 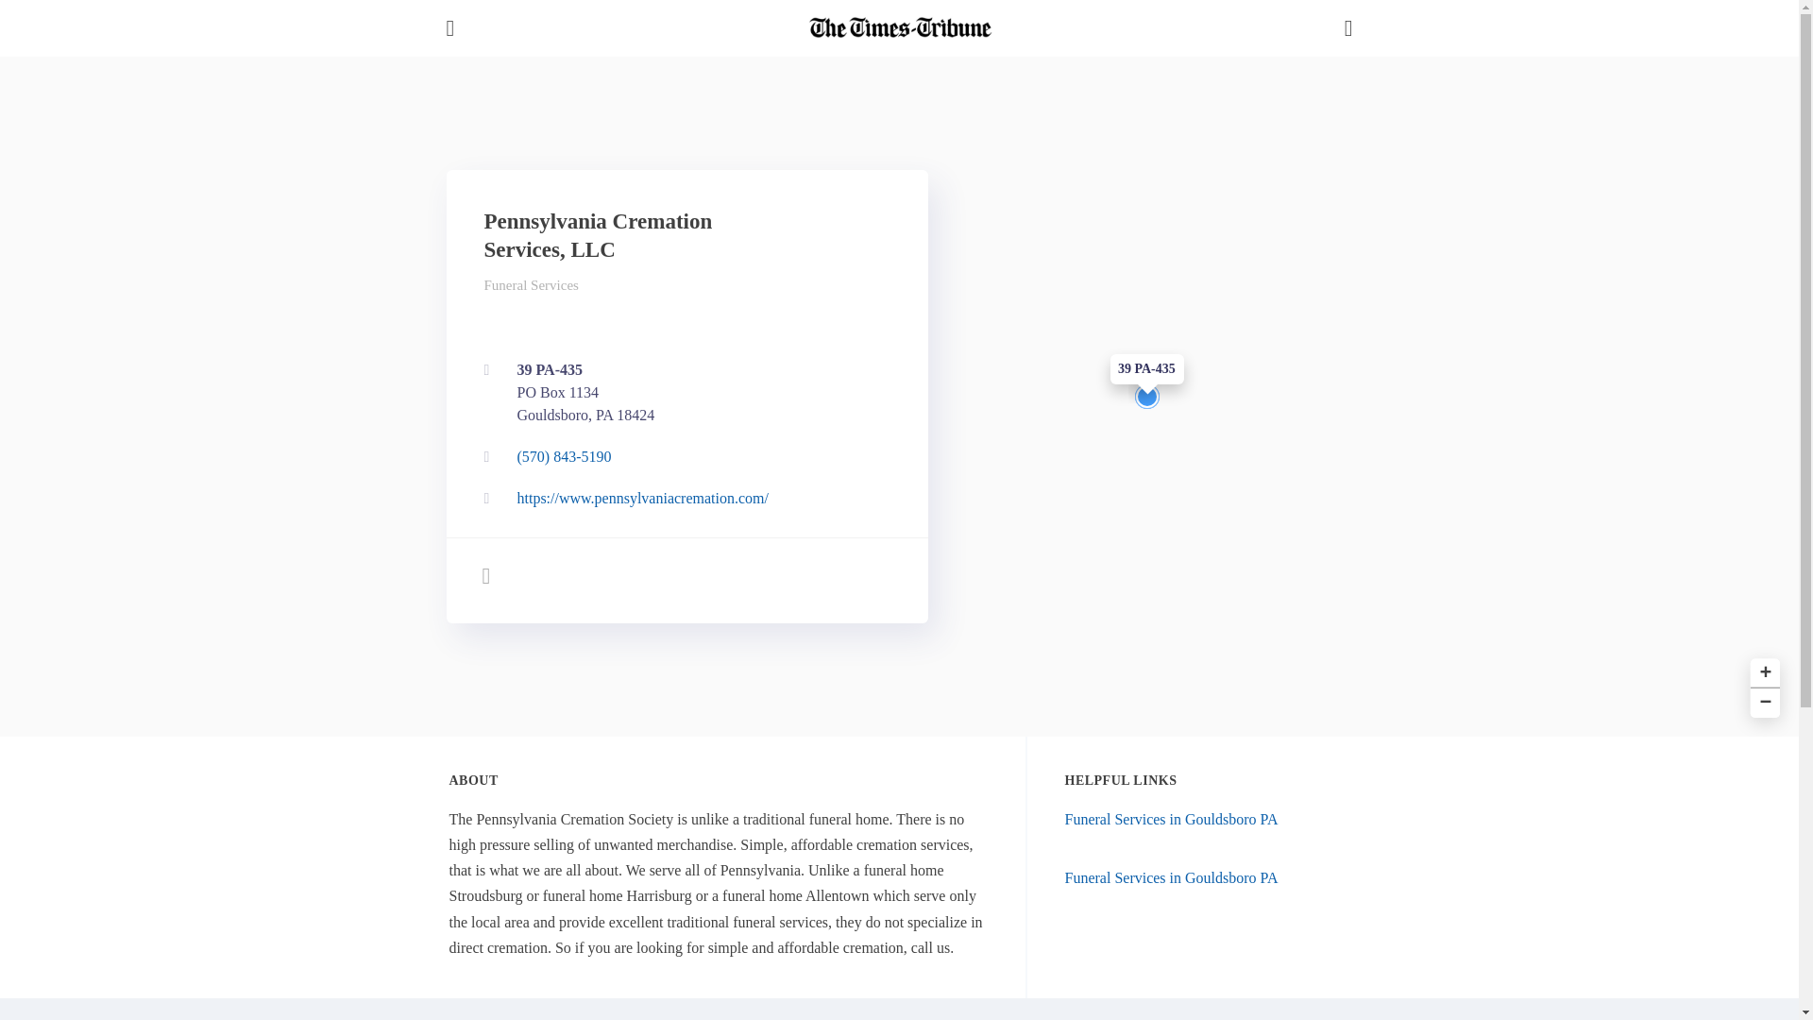 What do you see at coordinates (682, 393) in the screenshot?
I see `Get directions` at bounding box center [682, 393].